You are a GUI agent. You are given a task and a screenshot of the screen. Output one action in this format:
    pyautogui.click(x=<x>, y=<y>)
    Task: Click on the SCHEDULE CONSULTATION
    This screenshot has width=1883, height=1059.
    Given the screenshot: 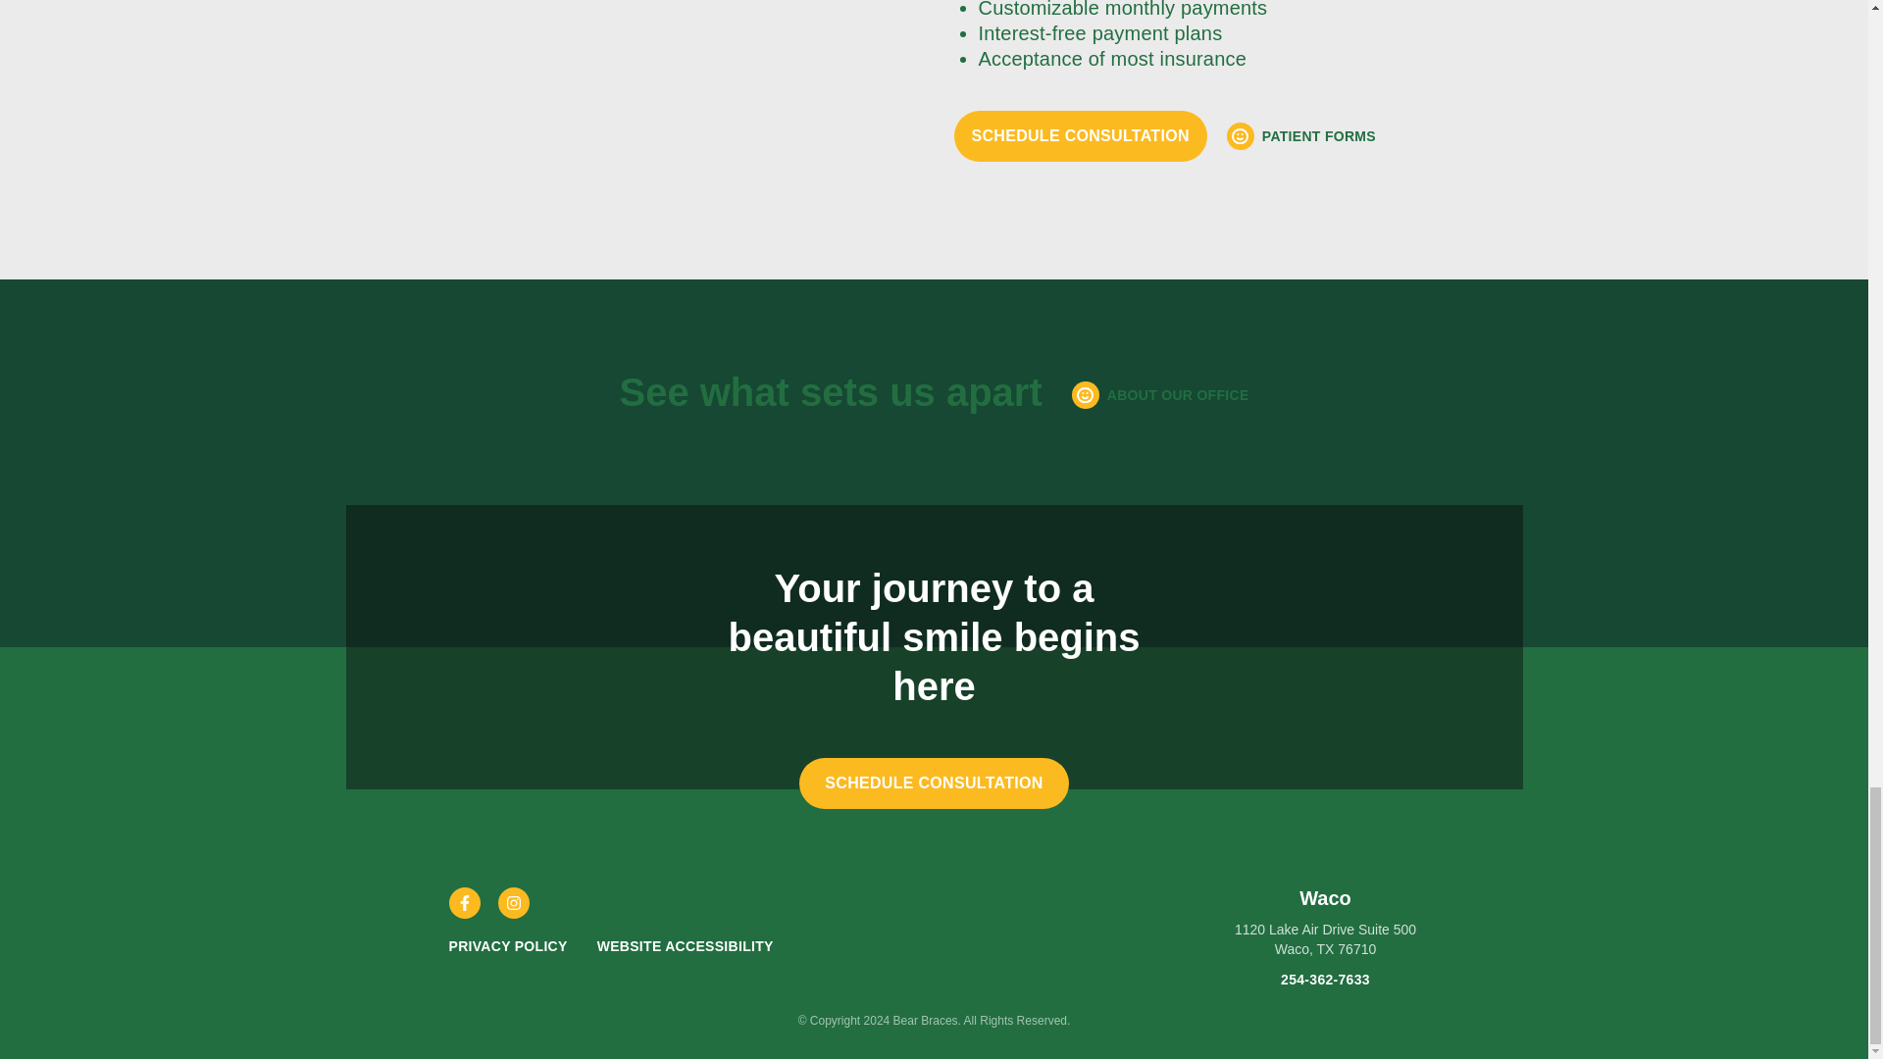 What is the action you would take?
    pyautogui.click(x=1079, y=136)
    